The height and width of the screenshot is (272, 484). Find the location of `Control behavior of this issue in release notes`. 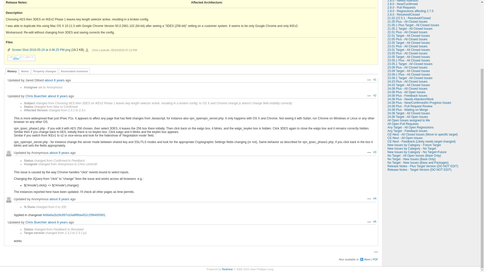

Control behavior of this issue in release notes is located at coordinates (16, 3).